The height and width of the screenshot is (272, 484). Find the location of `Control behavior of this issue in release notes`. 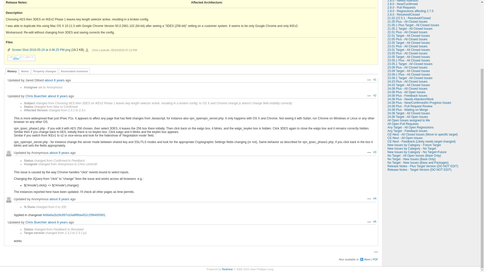

Control behavior of this issue in release notes is located at coordinates (16, 3).